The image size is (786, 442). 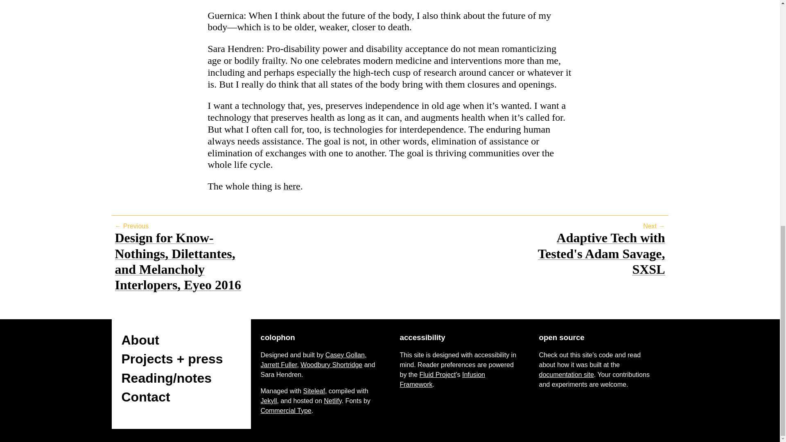 I want to click on Netlify, so click(x=332, y=401).